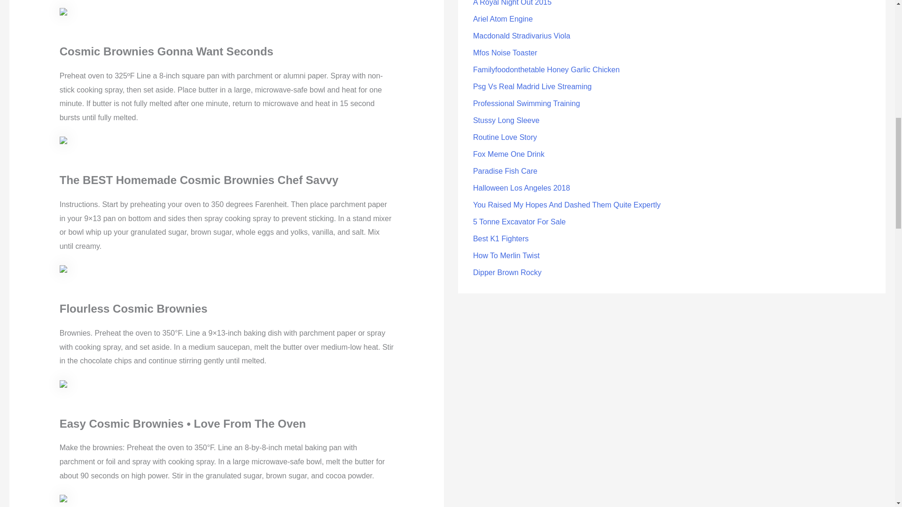 Image resolution: width=902 pixels, height=507 pixels. What do you see at coordinates (521, 36) in the screenshot?
I see `Macdonald Stradivarius Viola` at bounding box center [521, 36].